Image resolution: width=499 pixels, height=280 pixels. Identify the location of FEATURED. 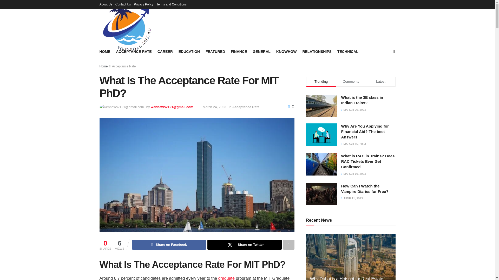
(215, 51).